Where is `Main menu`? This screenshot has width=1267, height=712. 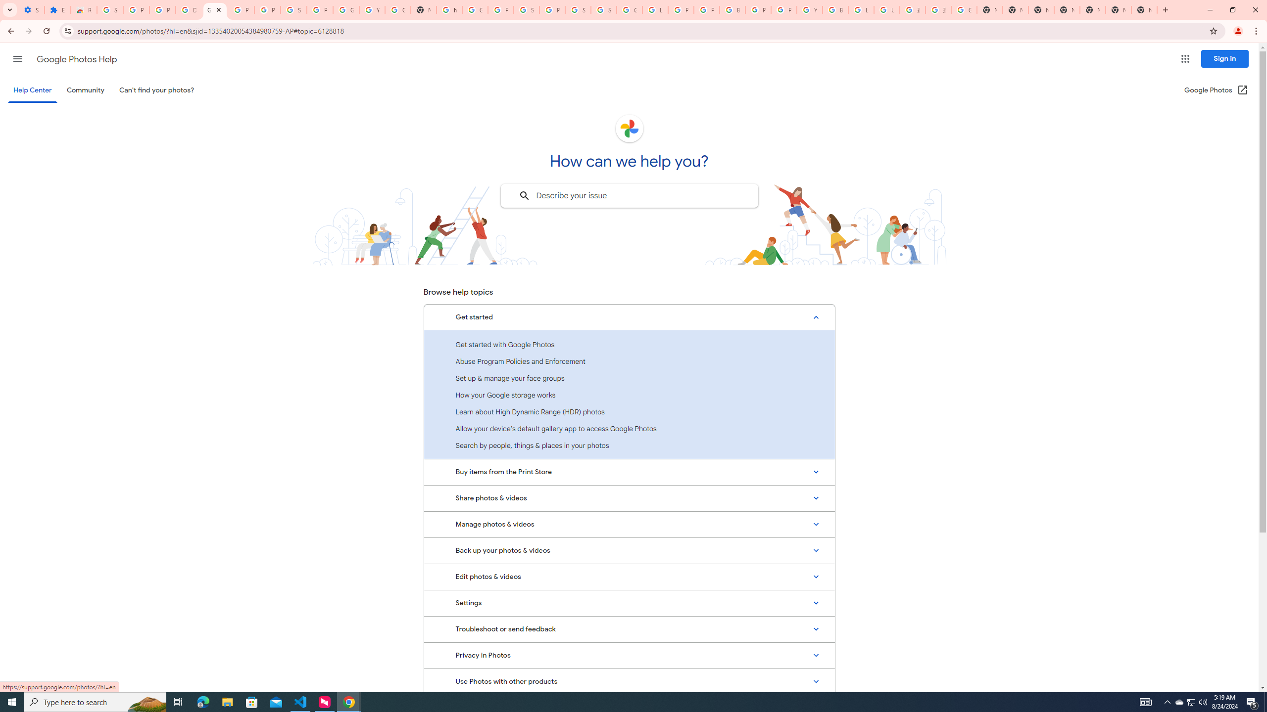
Main menu is located at coordinates (17, 58).